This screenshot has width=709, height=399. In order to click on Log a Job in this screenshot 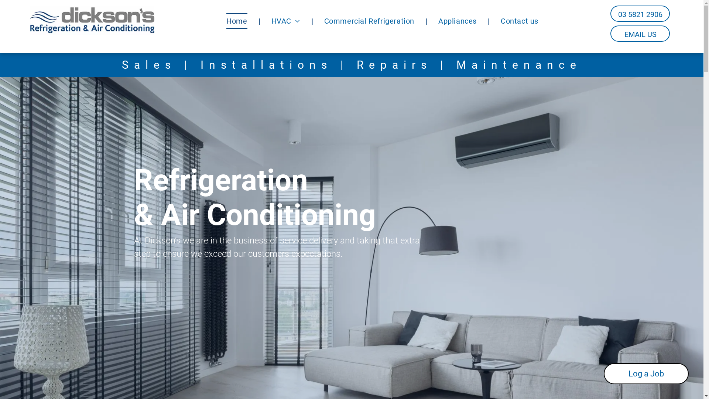, I will do `click(646, 374)`.